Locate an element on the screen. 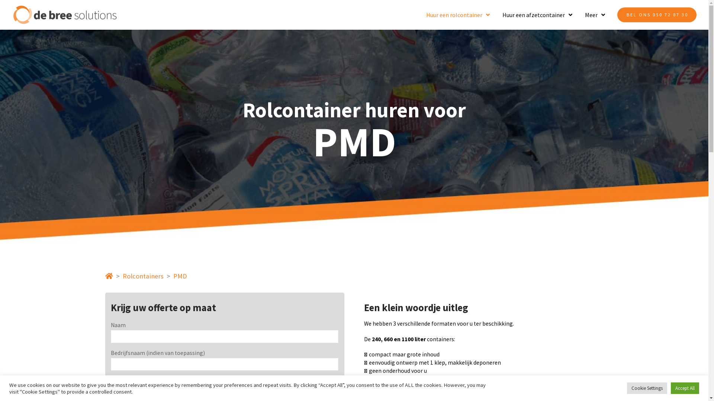  Rolcontainers is located at coordinates (143, 276).